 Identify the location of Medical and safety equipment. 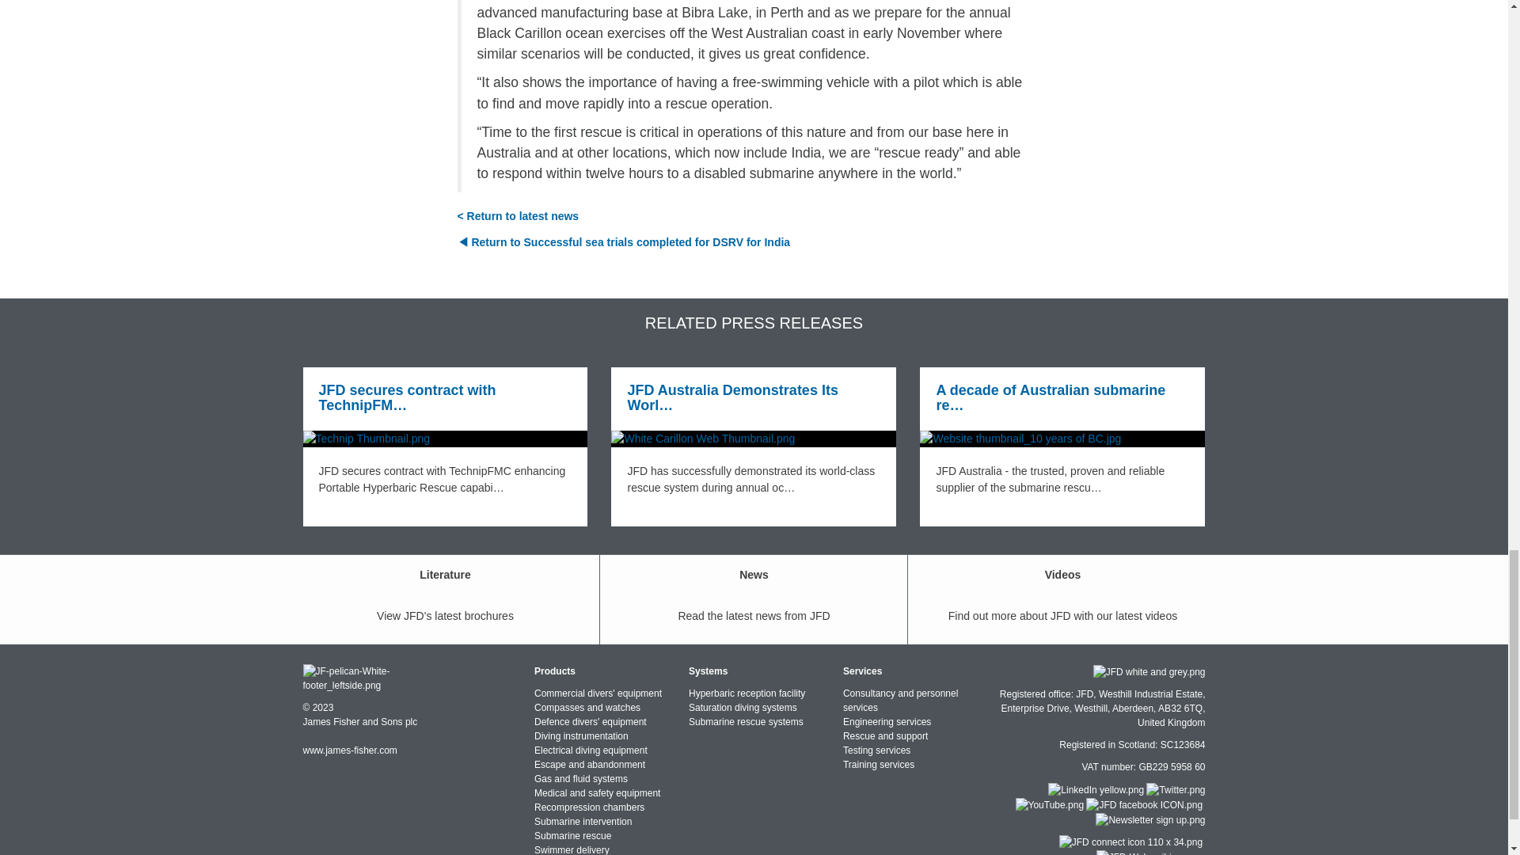
(597, 792).